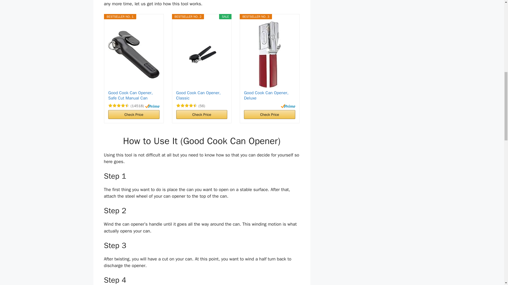 The width and height of the screenshot is (508, 285). Describe the element at coordinates (269, 115) in the screenshot. I see `Check Price` at that location.